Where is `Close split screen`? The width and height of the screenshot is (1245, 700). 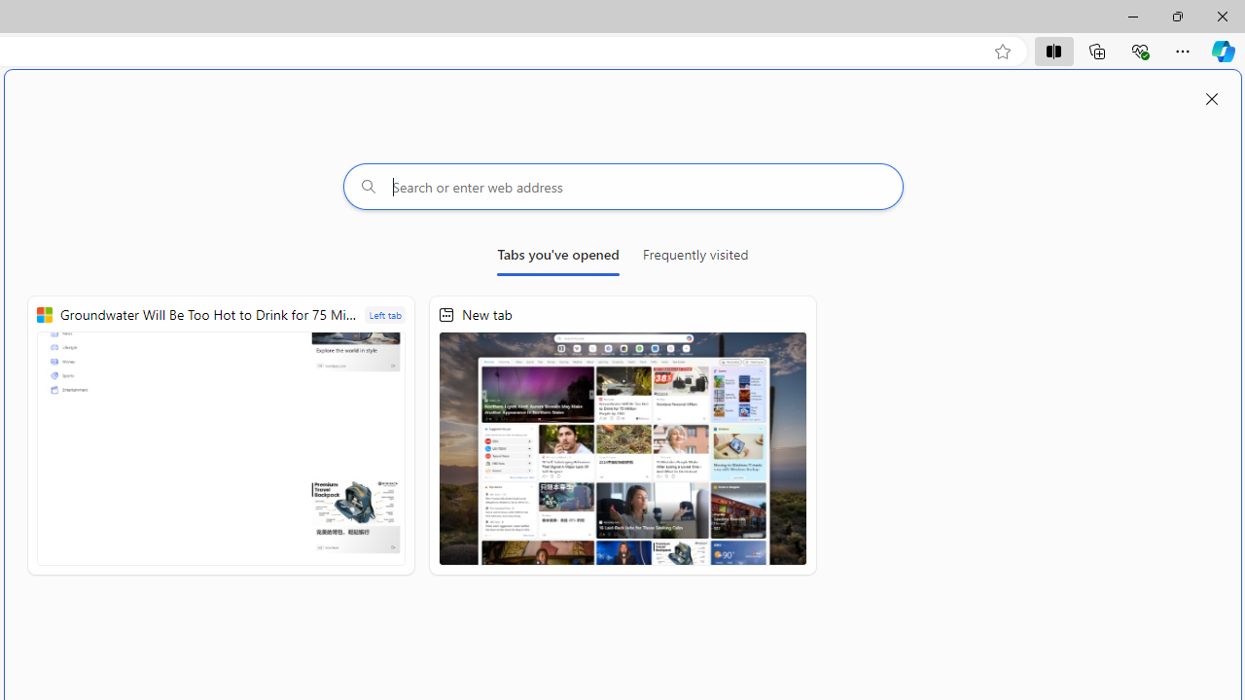
Close split screen is located at coordinates (1212, 99).